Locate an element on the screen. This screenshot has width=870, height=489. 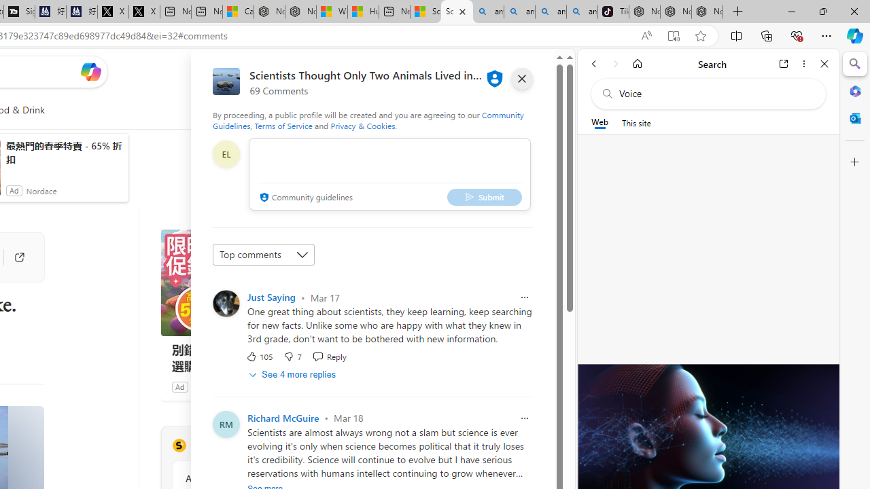
Personalize is located at coordinates (332, 110).